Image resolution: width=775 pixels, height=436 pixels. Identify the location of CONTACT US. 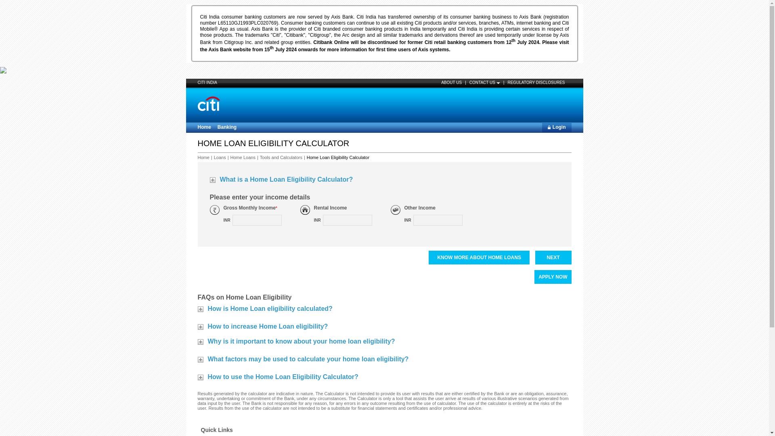
(484, 82).